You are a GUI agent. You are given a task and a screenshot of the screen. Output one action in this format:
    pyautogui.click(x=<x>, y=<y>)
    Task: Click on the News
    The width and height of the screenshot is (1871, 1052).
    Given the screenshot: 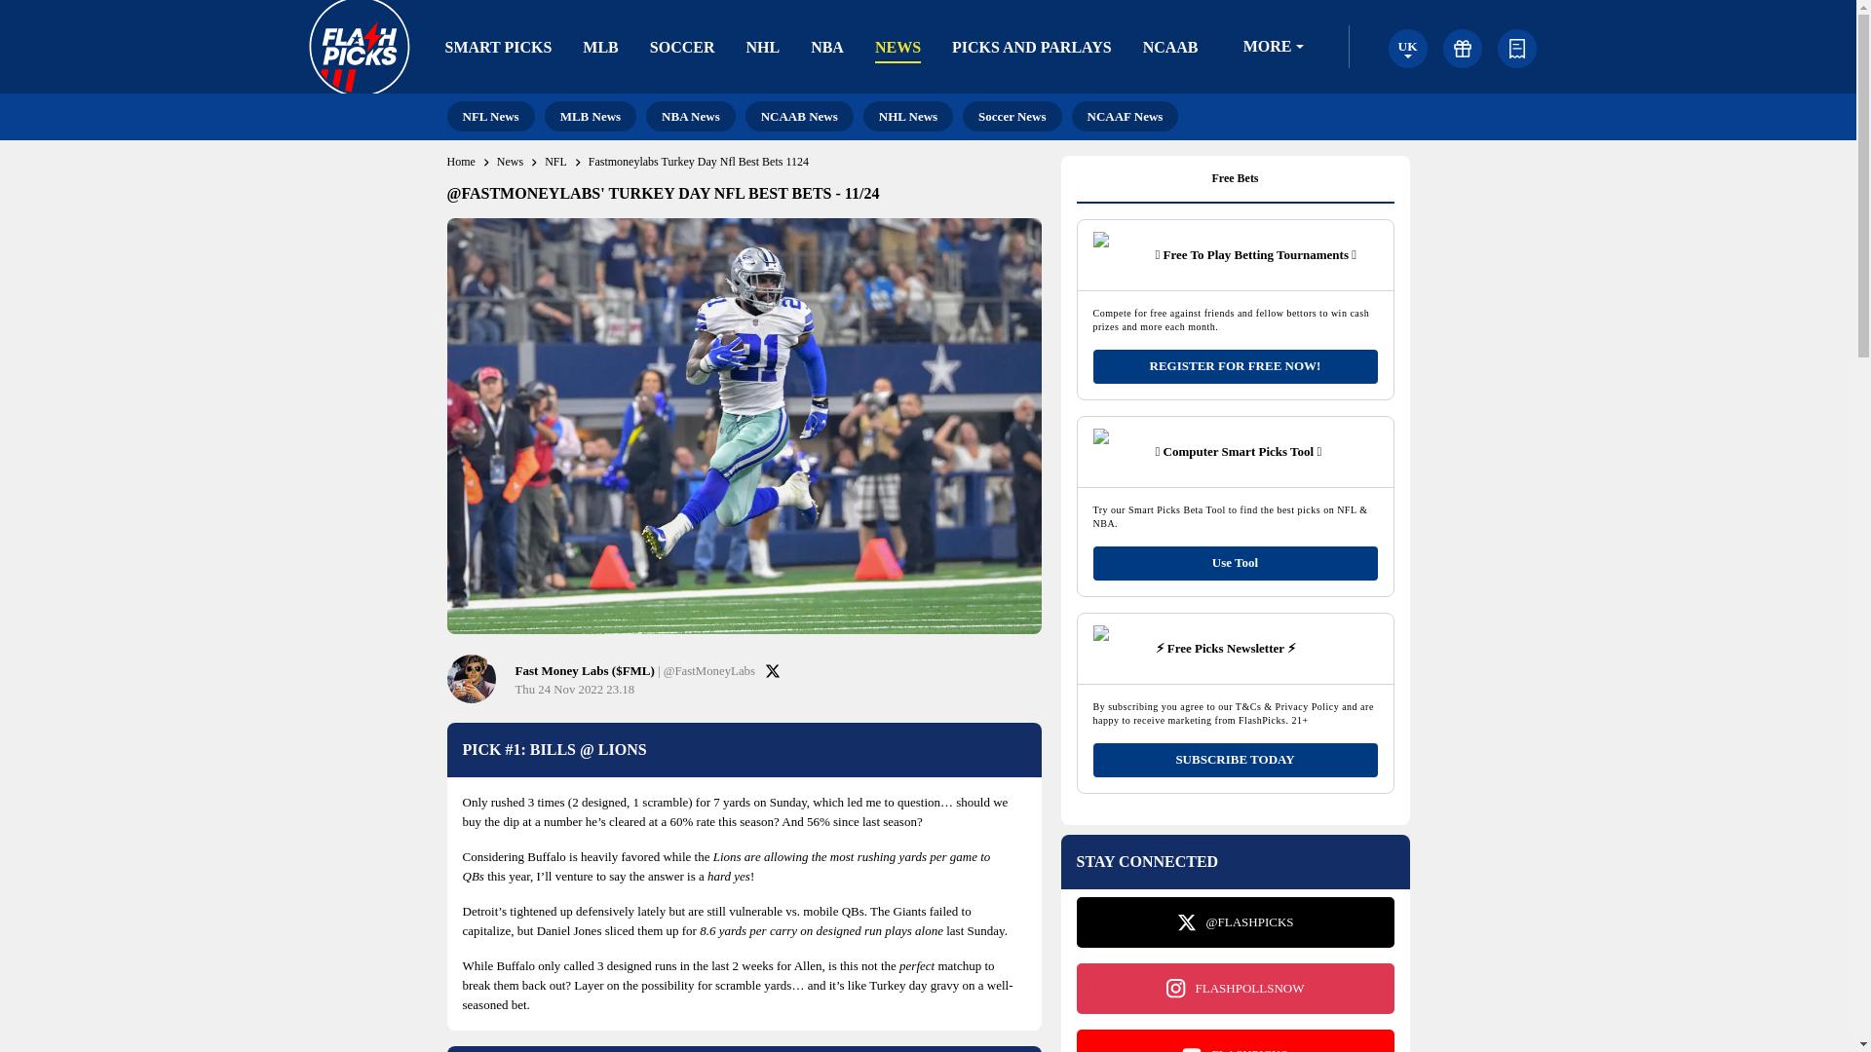 What is the action you would take?
    pyautogui.click(x=511, y=162)
    